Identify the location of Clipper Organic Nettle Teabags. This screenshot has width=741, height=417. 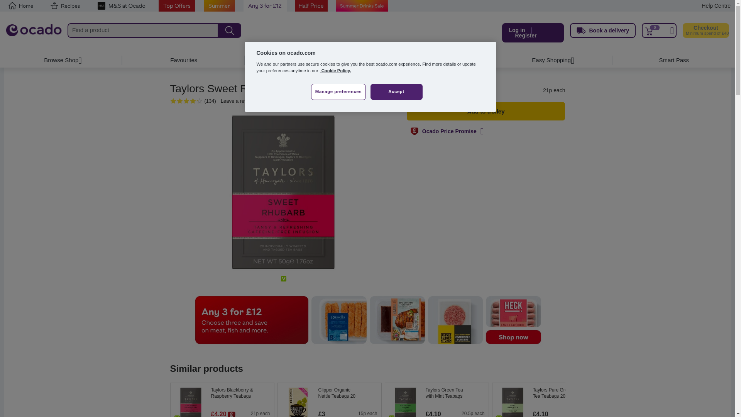
(347, 393).